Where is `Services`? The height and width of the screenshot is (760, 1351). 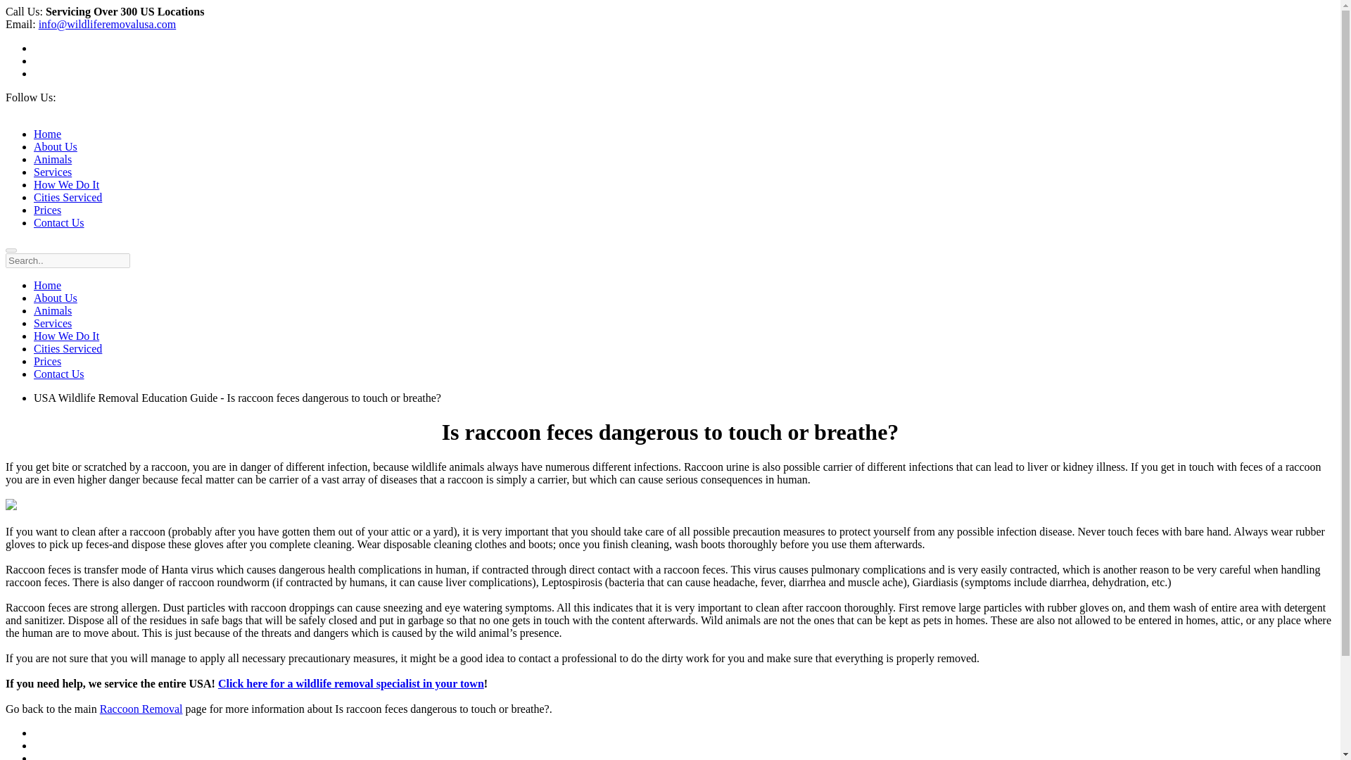 Services is located at coordinates (52, 172).